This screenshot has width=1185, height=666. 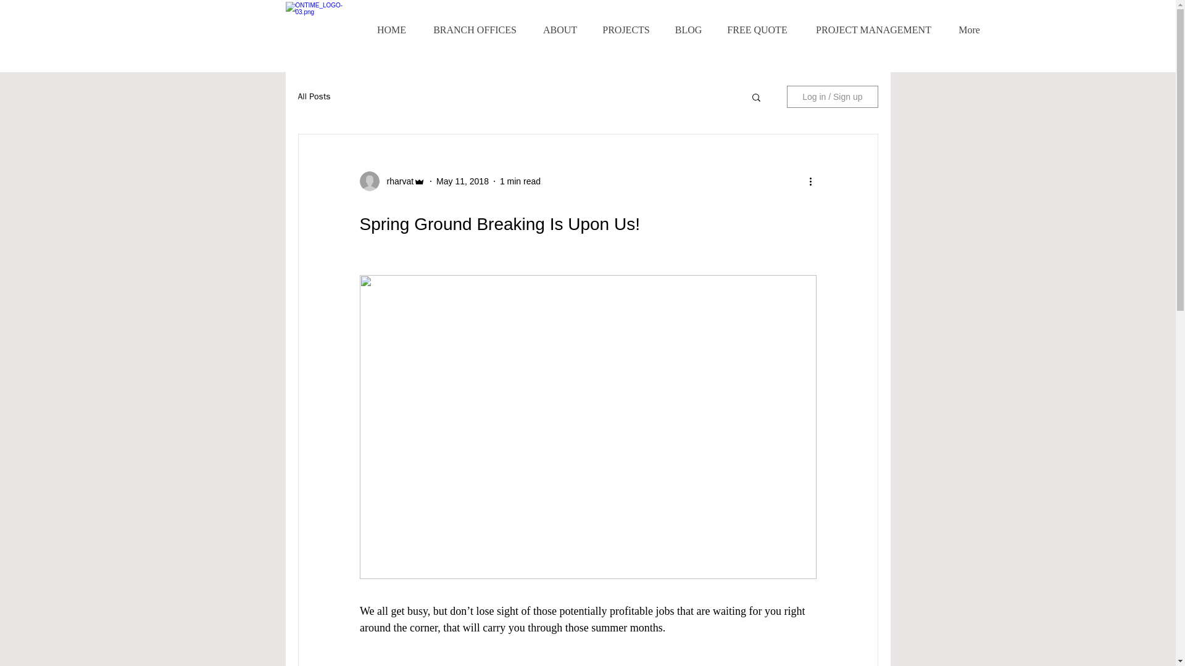 I want to click on 1 min read, so click(x=520, y=181).